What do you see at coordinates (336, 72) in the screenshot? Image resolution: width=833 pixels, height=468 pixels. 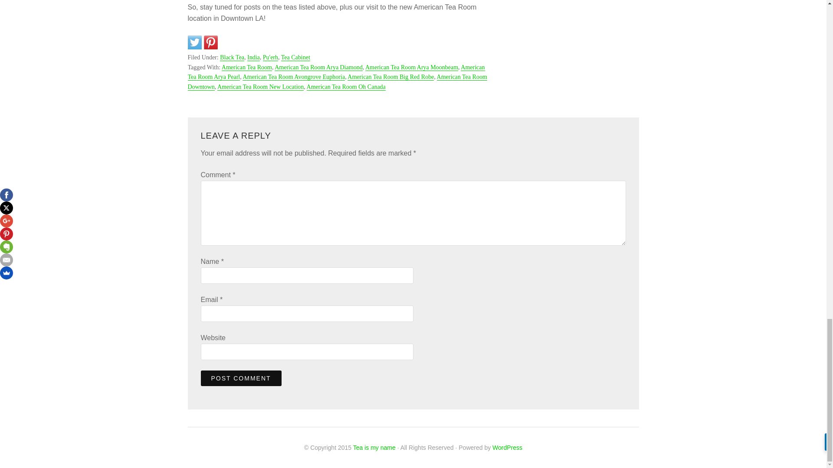 I see `American Tea Room Arya Pearl` at bounding box center [336, 72].